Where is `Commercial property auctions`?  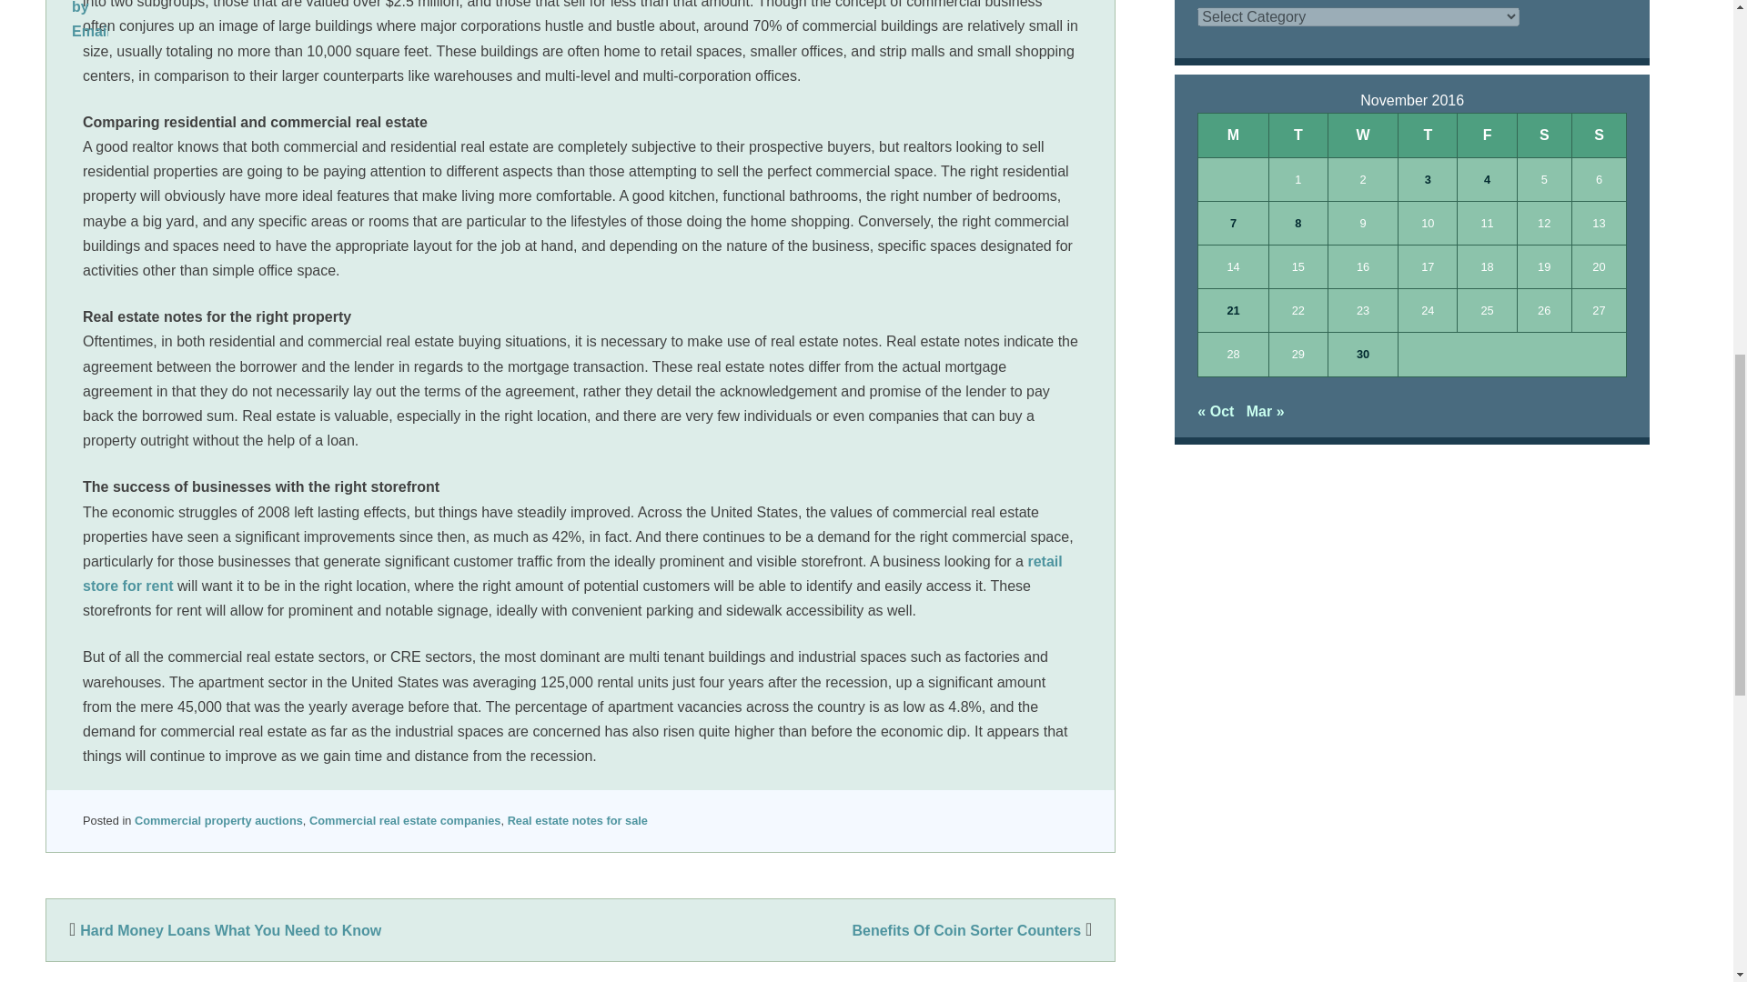 Commercial property auctions is located at coordinates (218, 820).